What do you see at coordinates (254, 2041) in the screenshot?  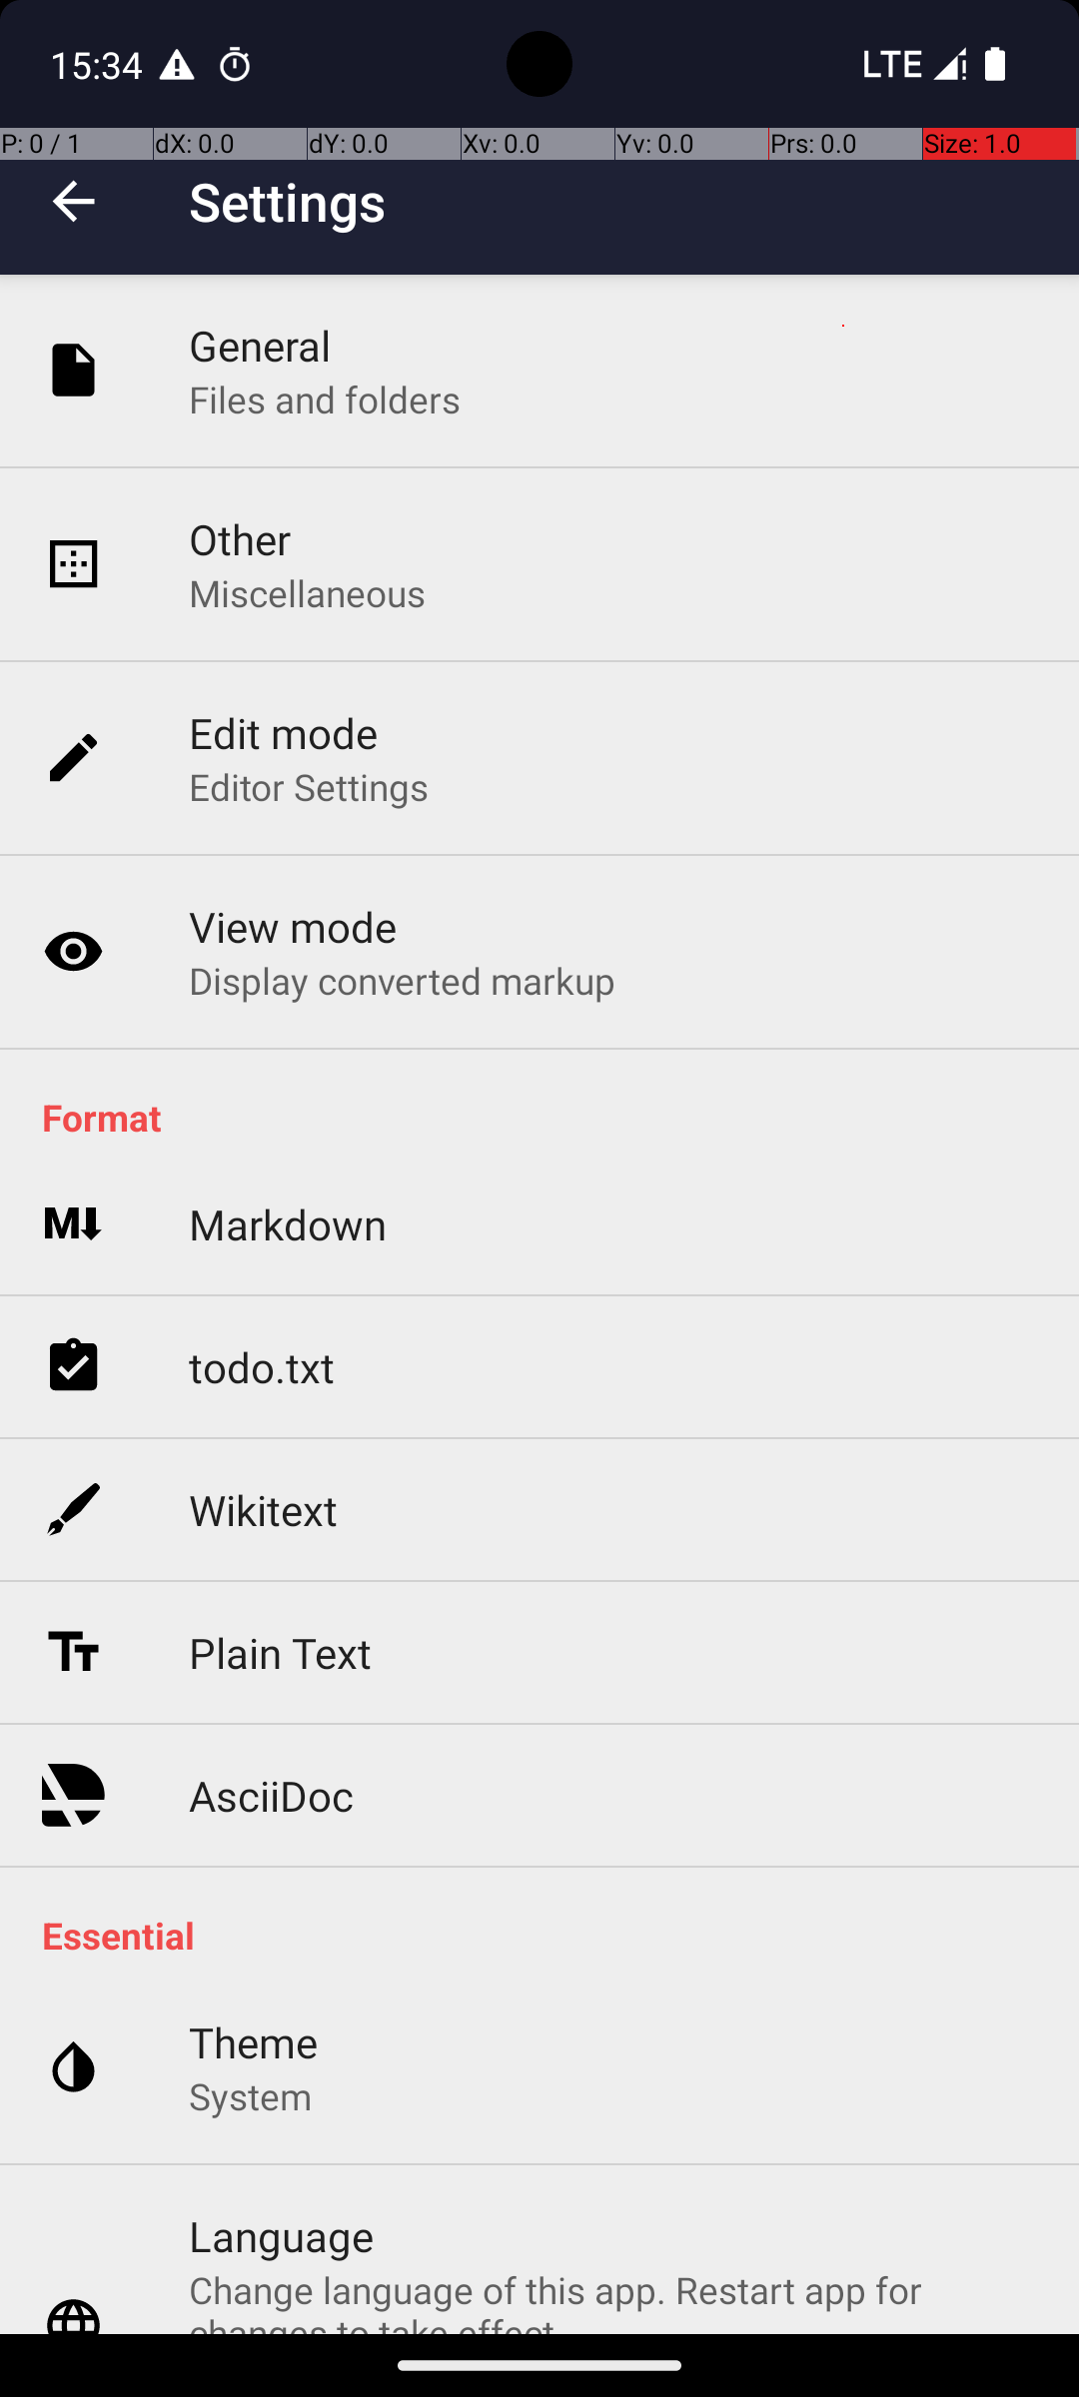 I see `Theme` at bounding box center [254, 2041].